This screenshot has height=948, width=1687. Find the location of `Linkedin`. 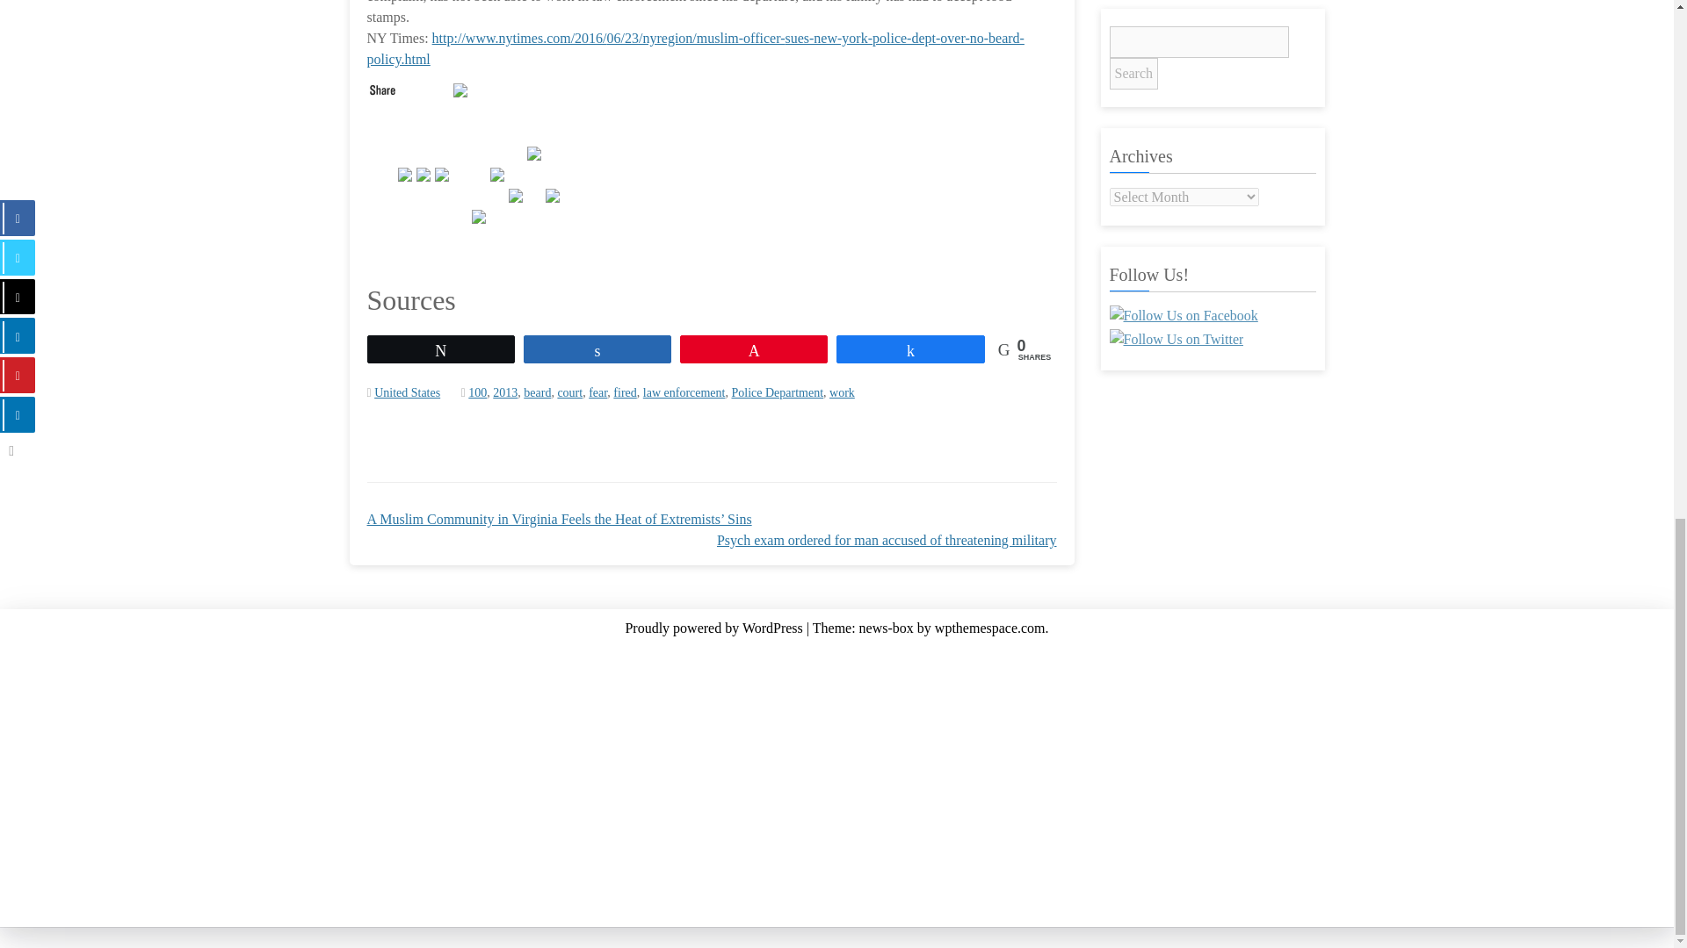

Linkedin is located at coordinates (443, 172).